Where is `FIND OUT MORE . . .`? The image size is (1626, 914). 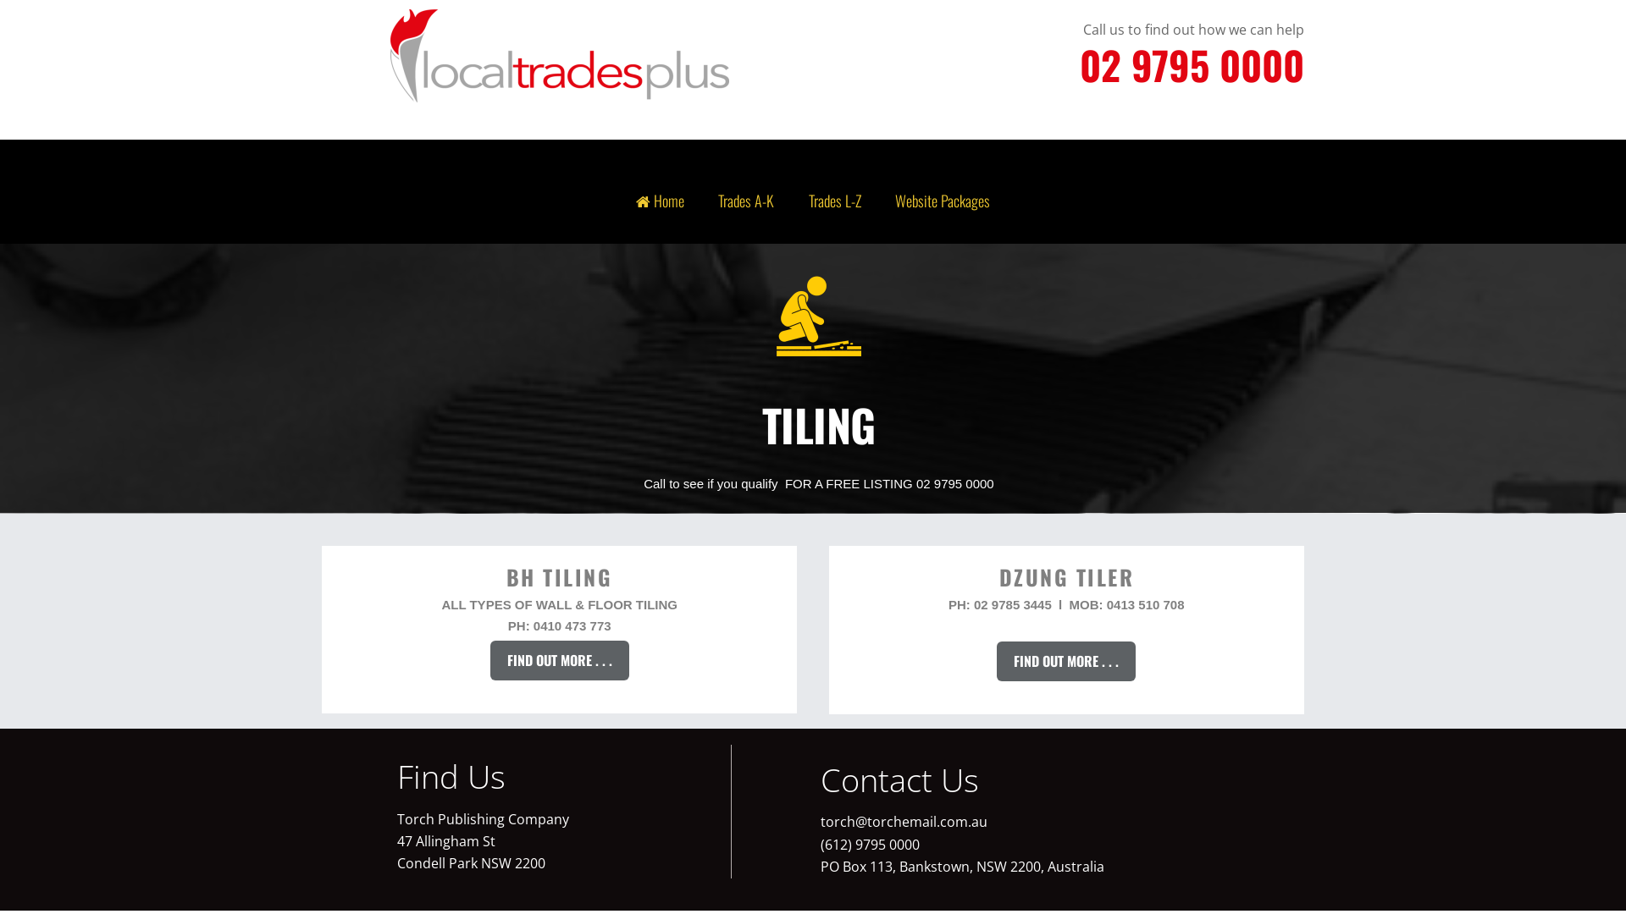 FIND OUT MORE . . . is located at coordinates (560, 660).